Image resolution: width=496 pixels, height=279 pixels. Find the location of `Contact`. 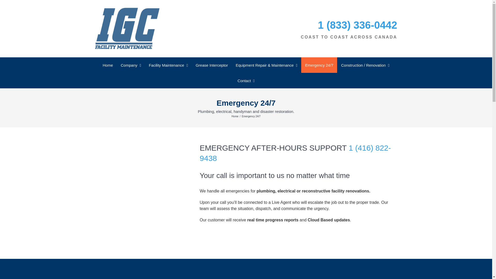

Contact is located at coordinates (246, 81).